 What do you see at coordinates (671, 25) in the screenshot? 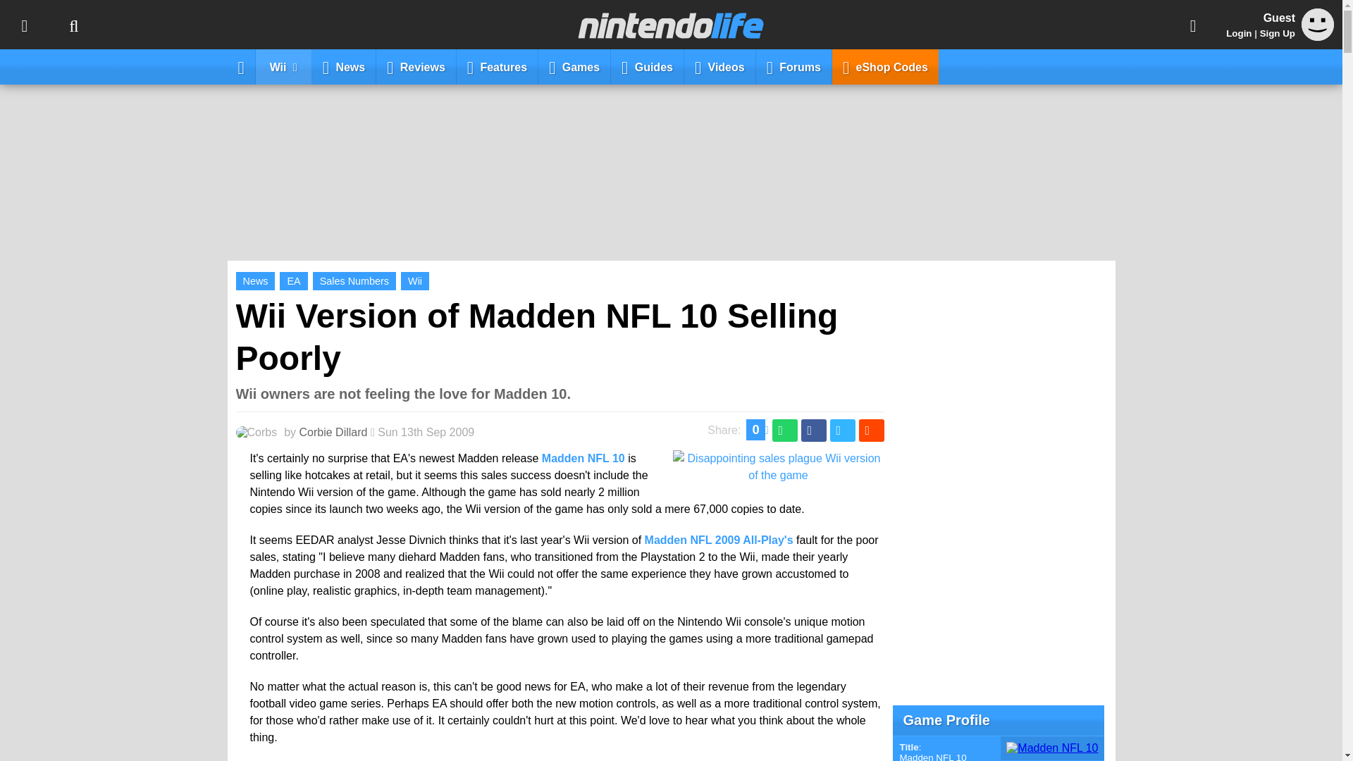
I see `Nintendo Life` at bounding box center [671, 25].